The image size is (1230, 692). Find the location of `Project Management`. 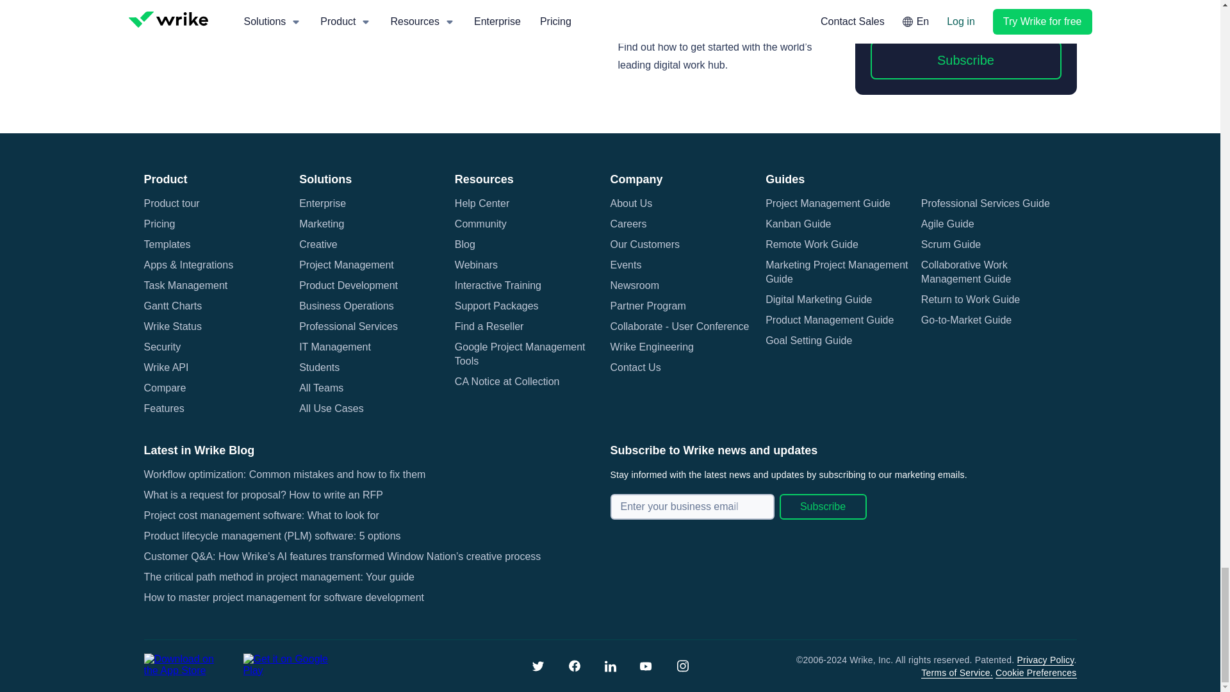

Project Management is located at coordinates (346, 265).